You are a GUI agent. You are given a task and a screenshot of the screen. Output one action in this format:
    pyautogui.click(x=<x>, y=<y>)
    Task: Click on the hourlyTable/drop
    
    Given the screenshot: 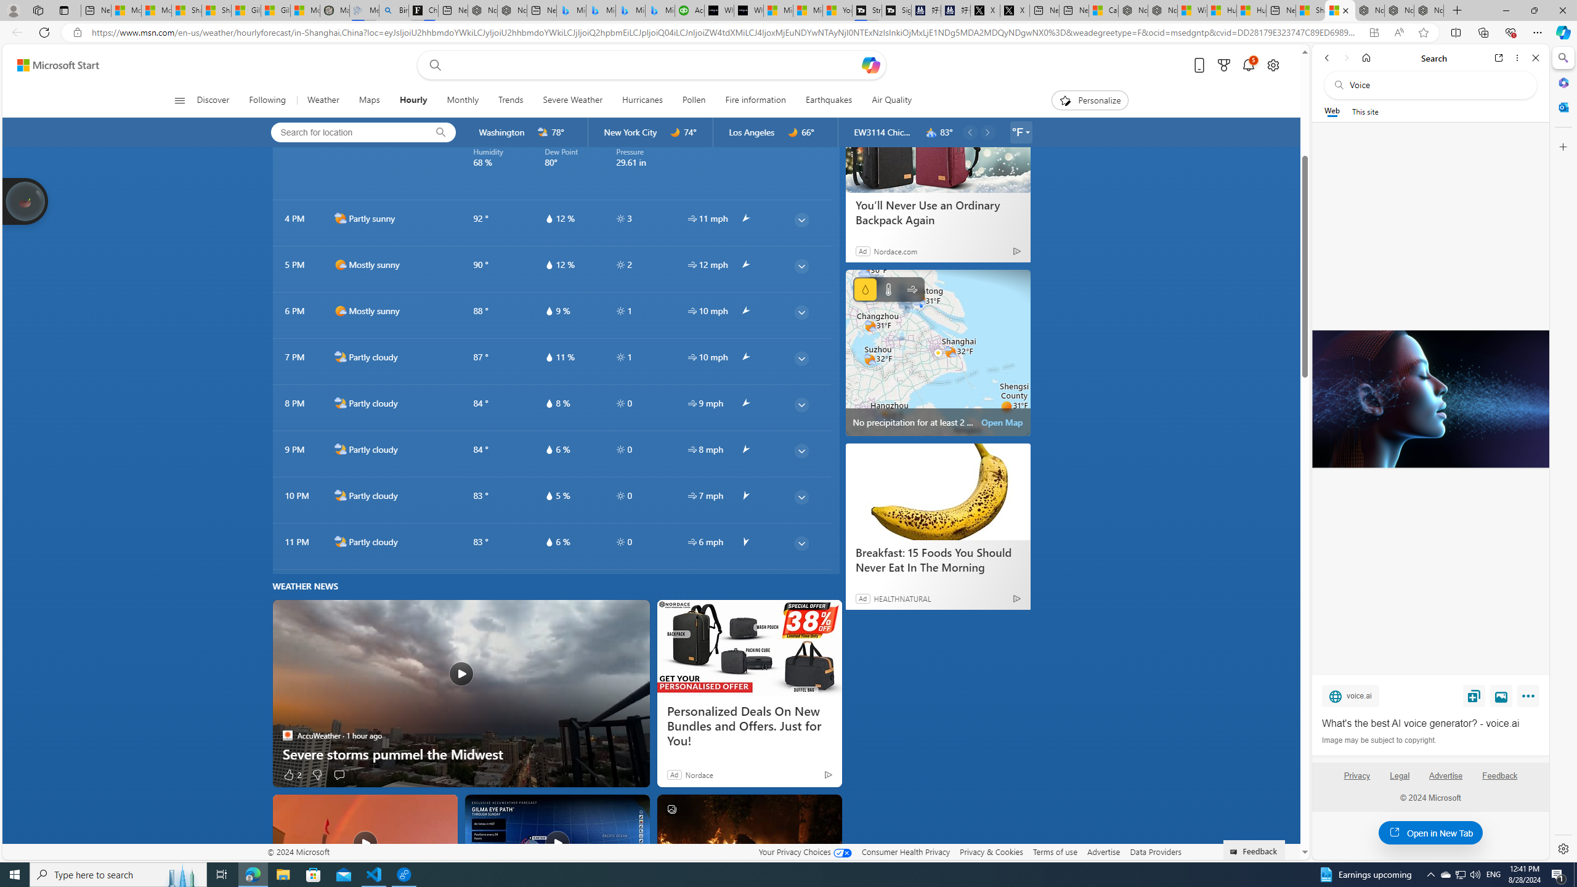 What is the action you would take?
    pyautogui.click(x=548, y=542)
    